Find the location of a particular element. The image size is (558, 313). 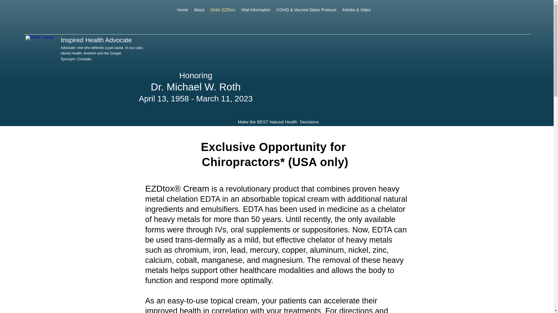

Order EZDtox is located at coordinates (223, 10).